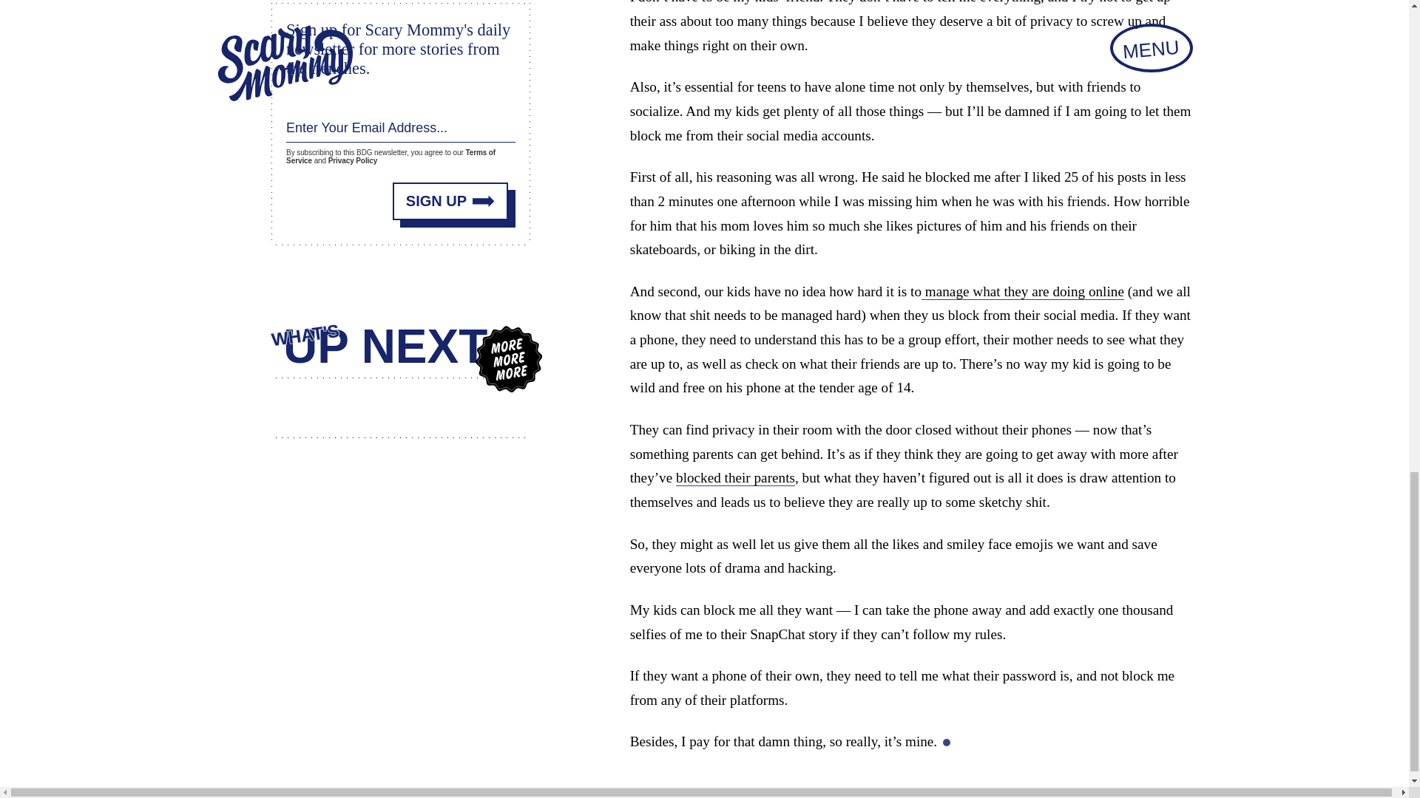  Describe the element at coordinates (735, 477) in the screenshot. I see `blocked their parents` at that location.